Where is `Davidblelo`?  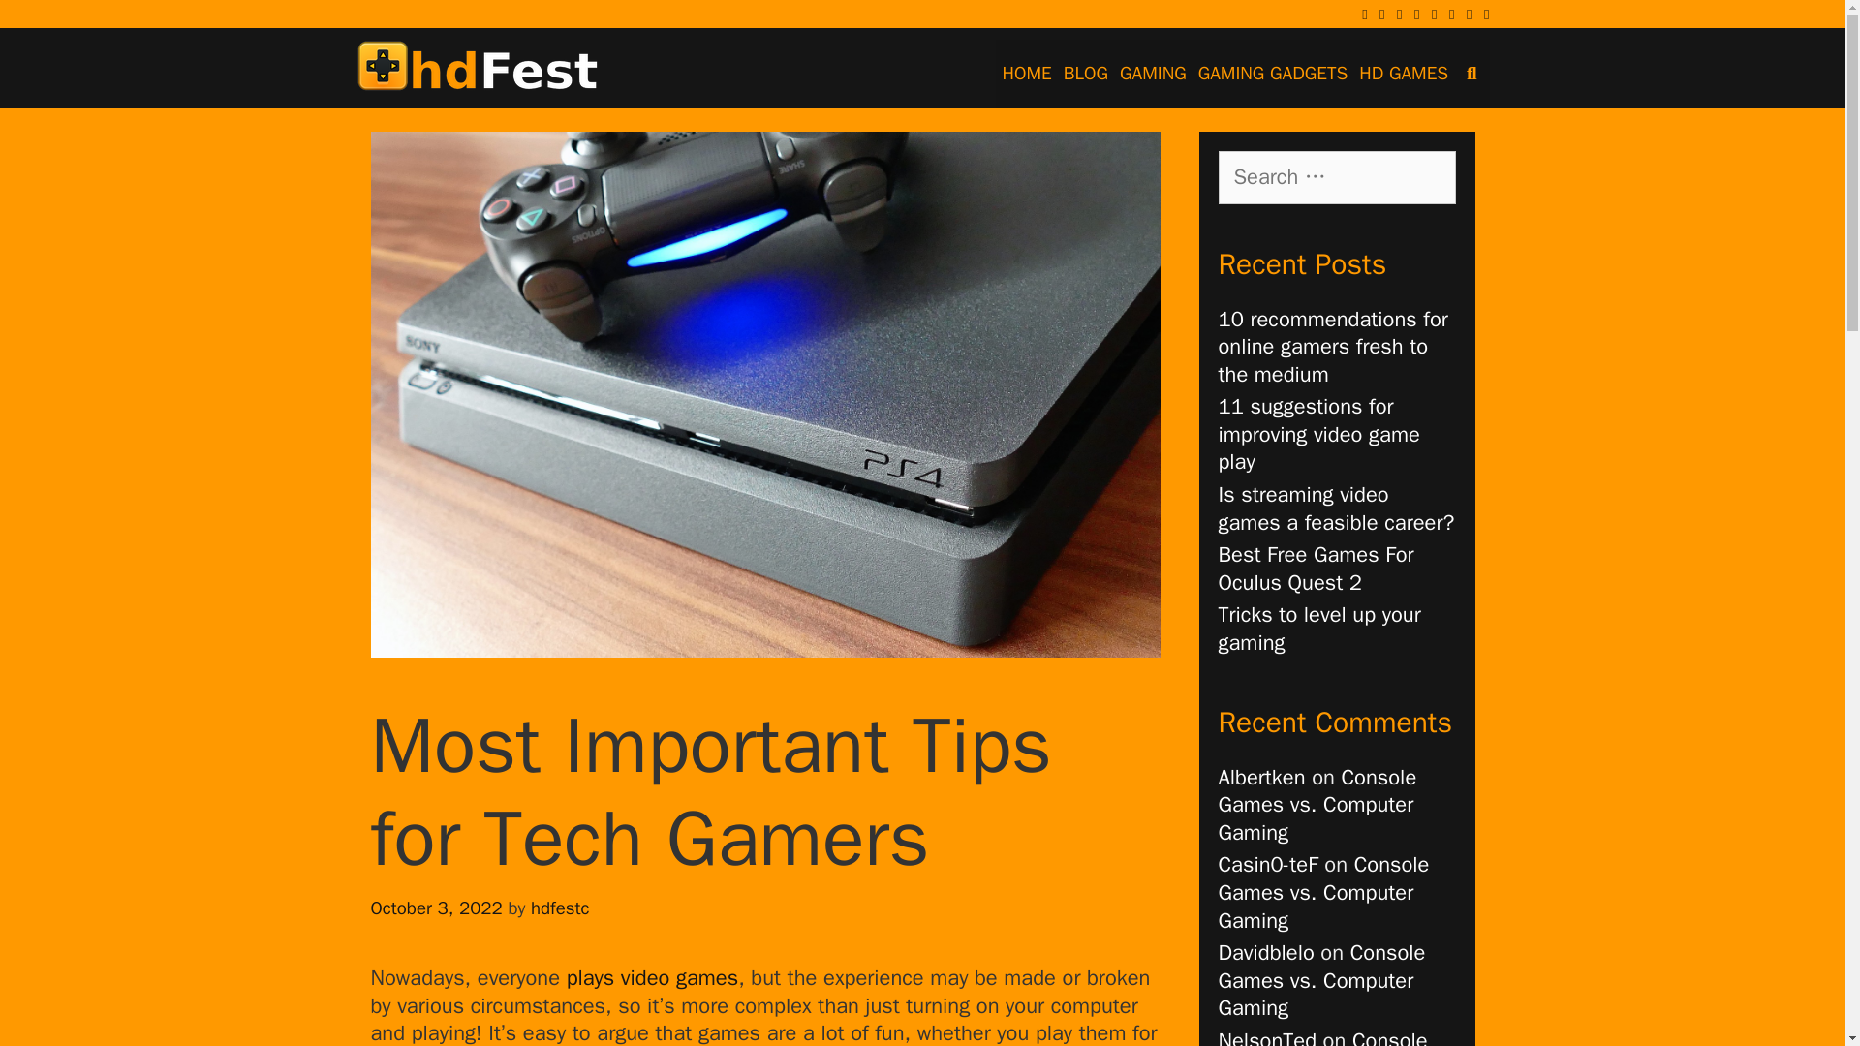
Davidblelo is located at coordinates (1266, 952).